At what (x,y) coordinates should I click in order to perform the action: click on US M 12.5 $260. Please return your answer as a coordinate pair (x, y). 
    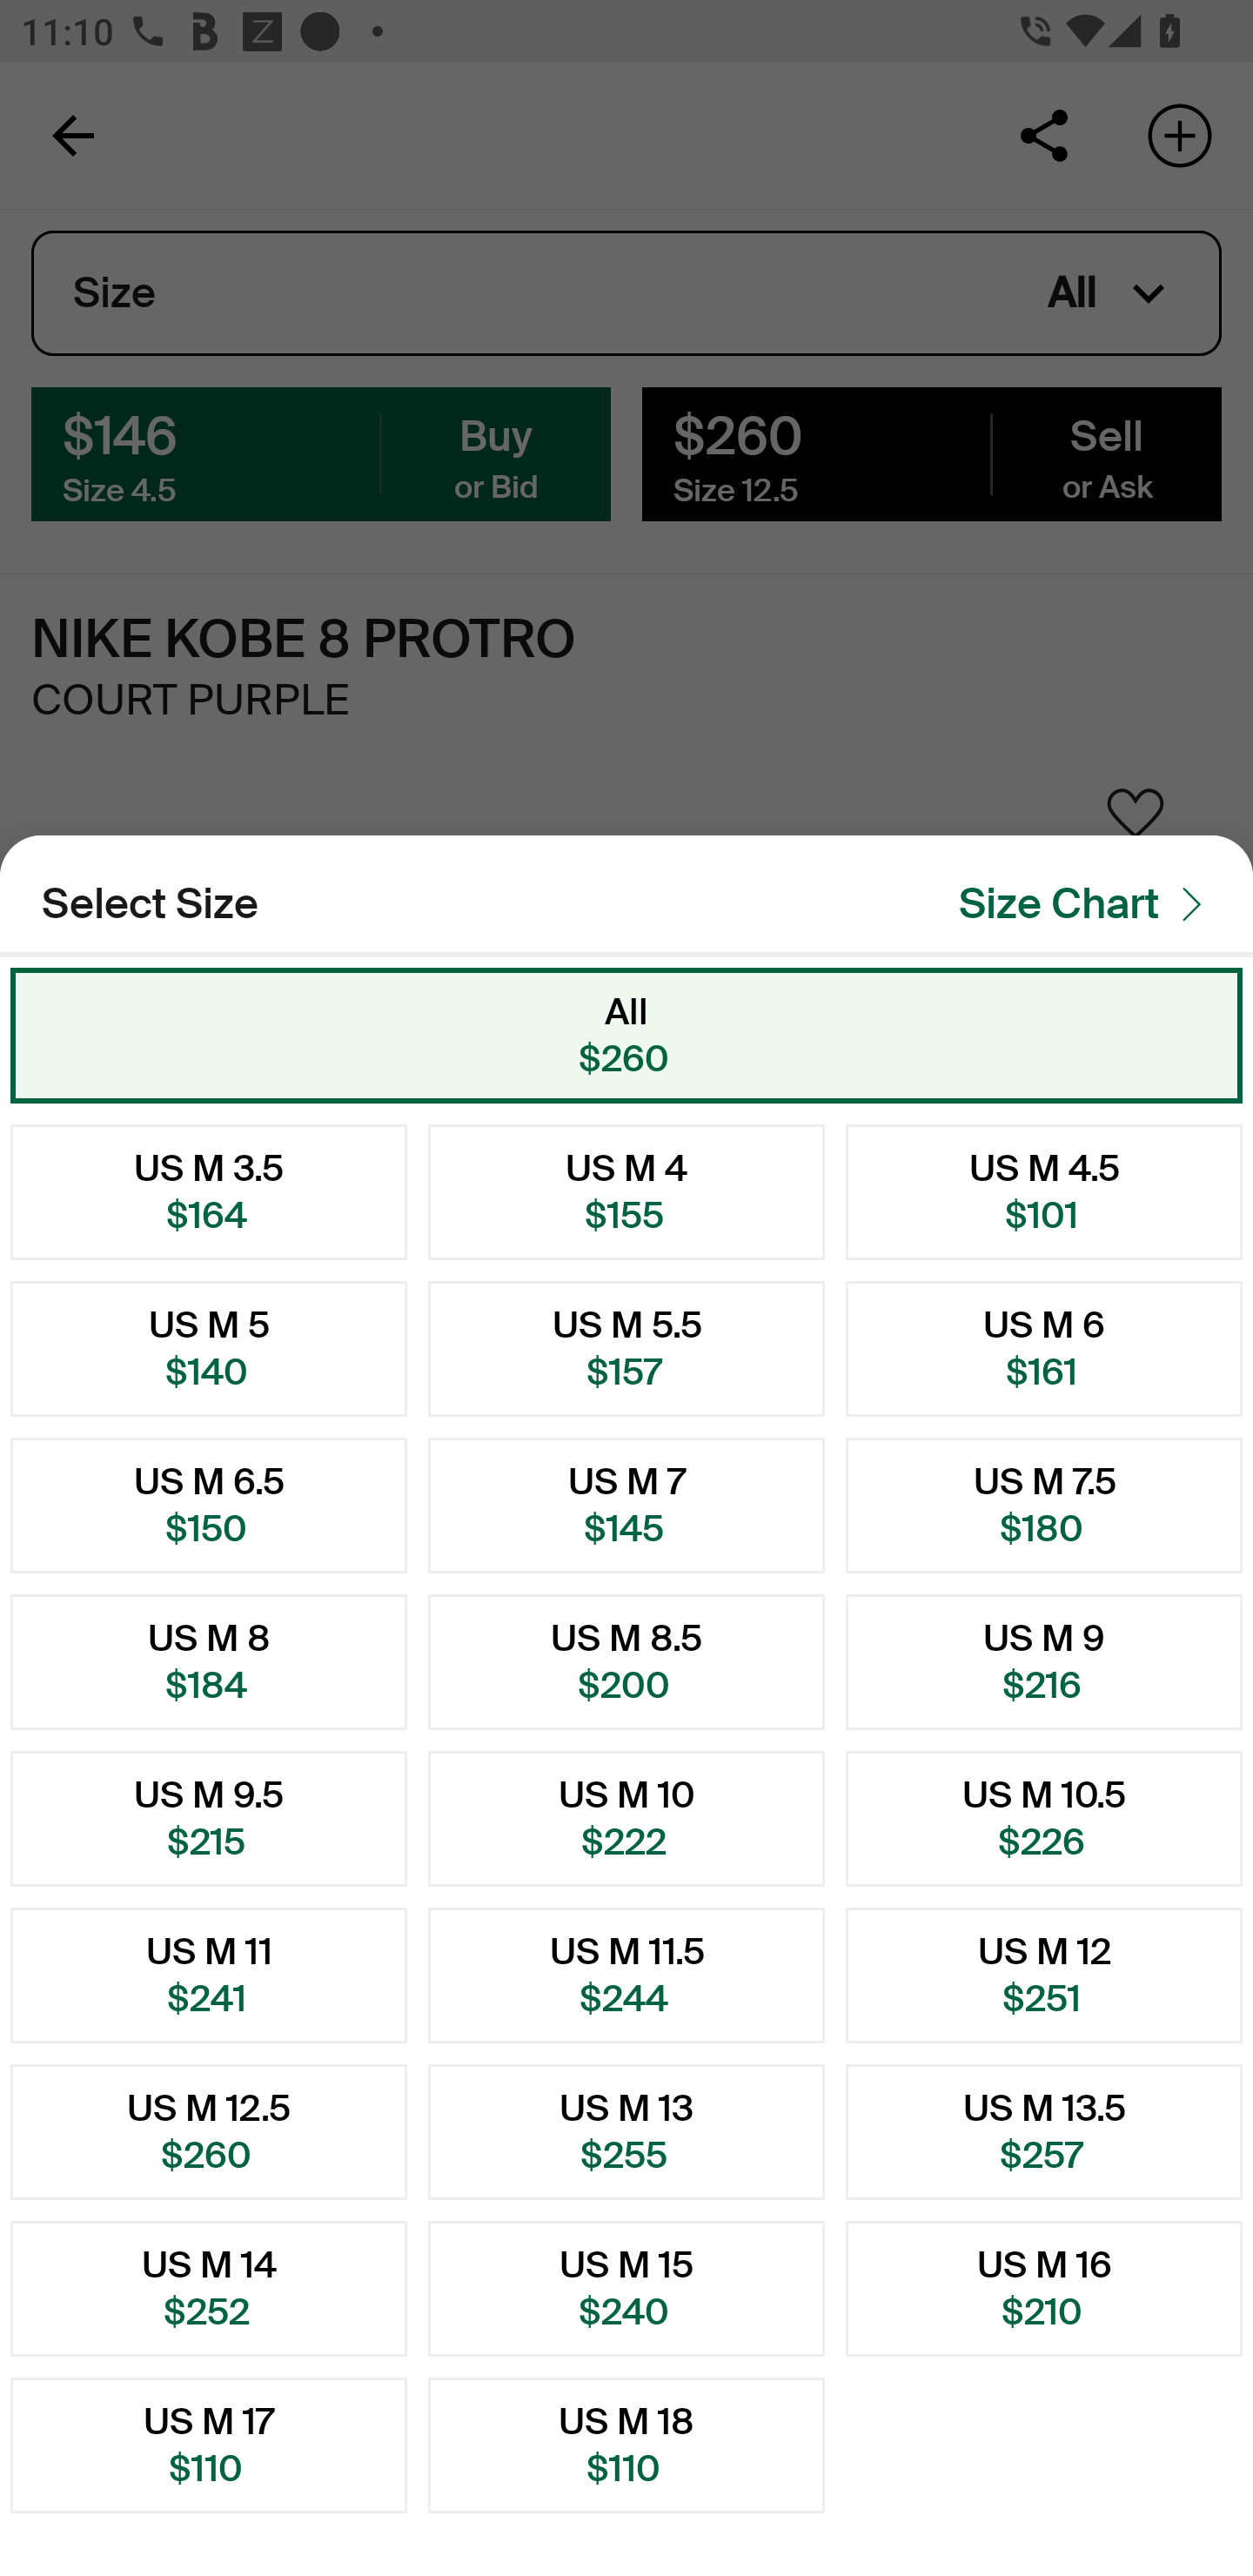
    Looking at the image, I should click on (209, 2130).